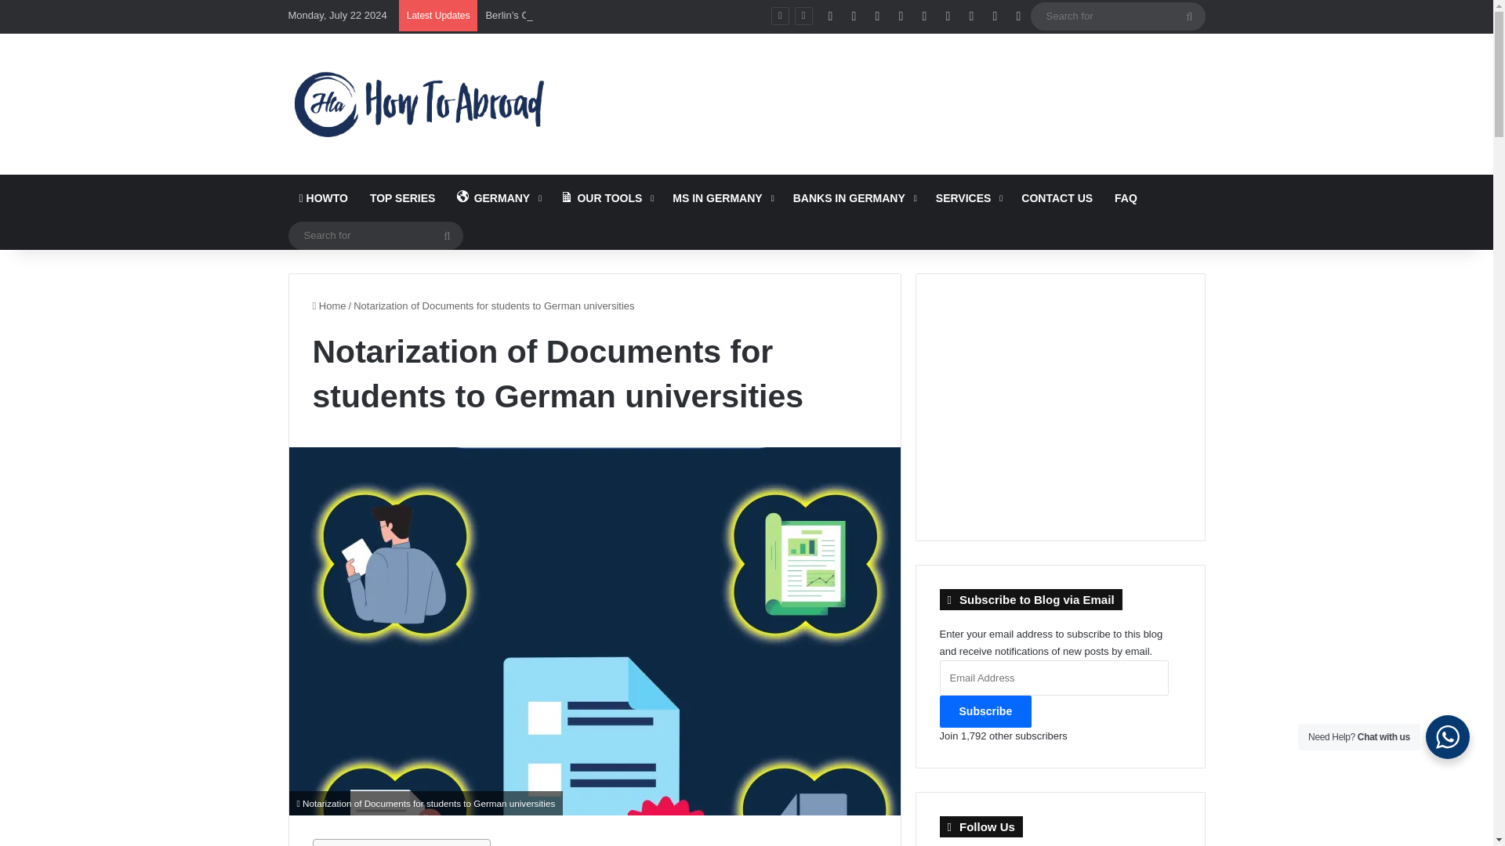  Describe the element at coordinates (376, 235) in the screenshot. I see `Search for` at that location.